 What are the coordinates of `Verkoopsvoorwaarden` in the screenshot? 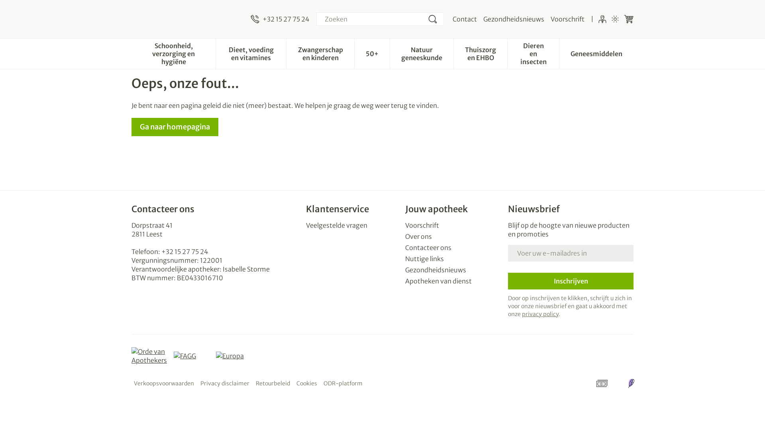 It's located at (164, 383).